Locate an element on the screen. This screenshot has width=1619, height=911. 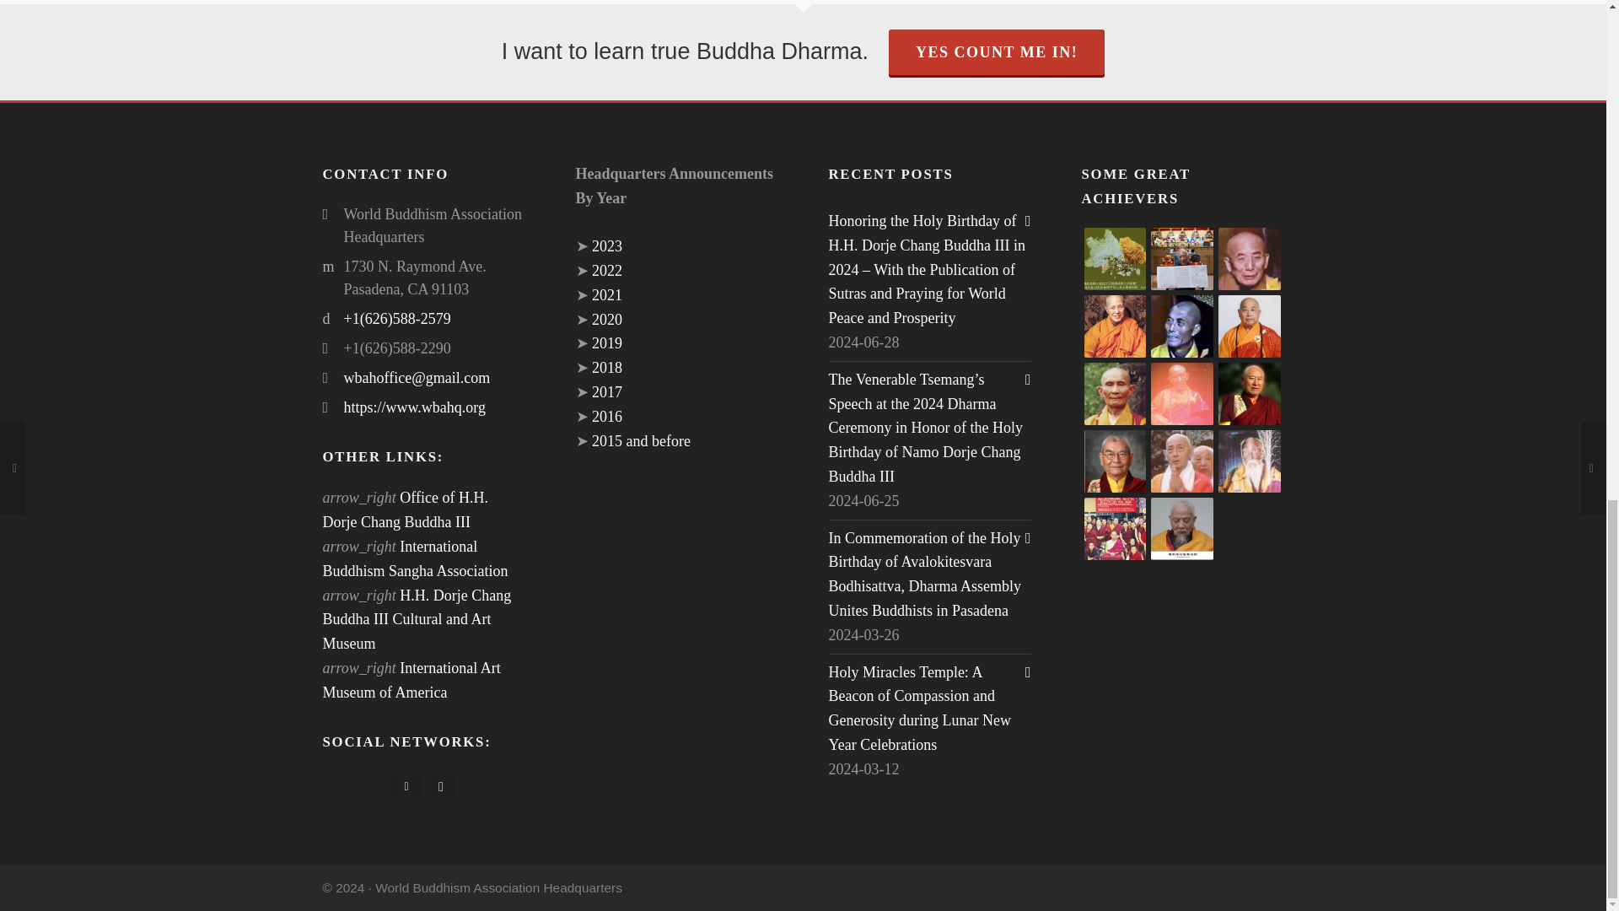
Layman Wang Ling-Ze and Laywoman Wang Cheng E-Feng is located at coordinates (1115, 259).